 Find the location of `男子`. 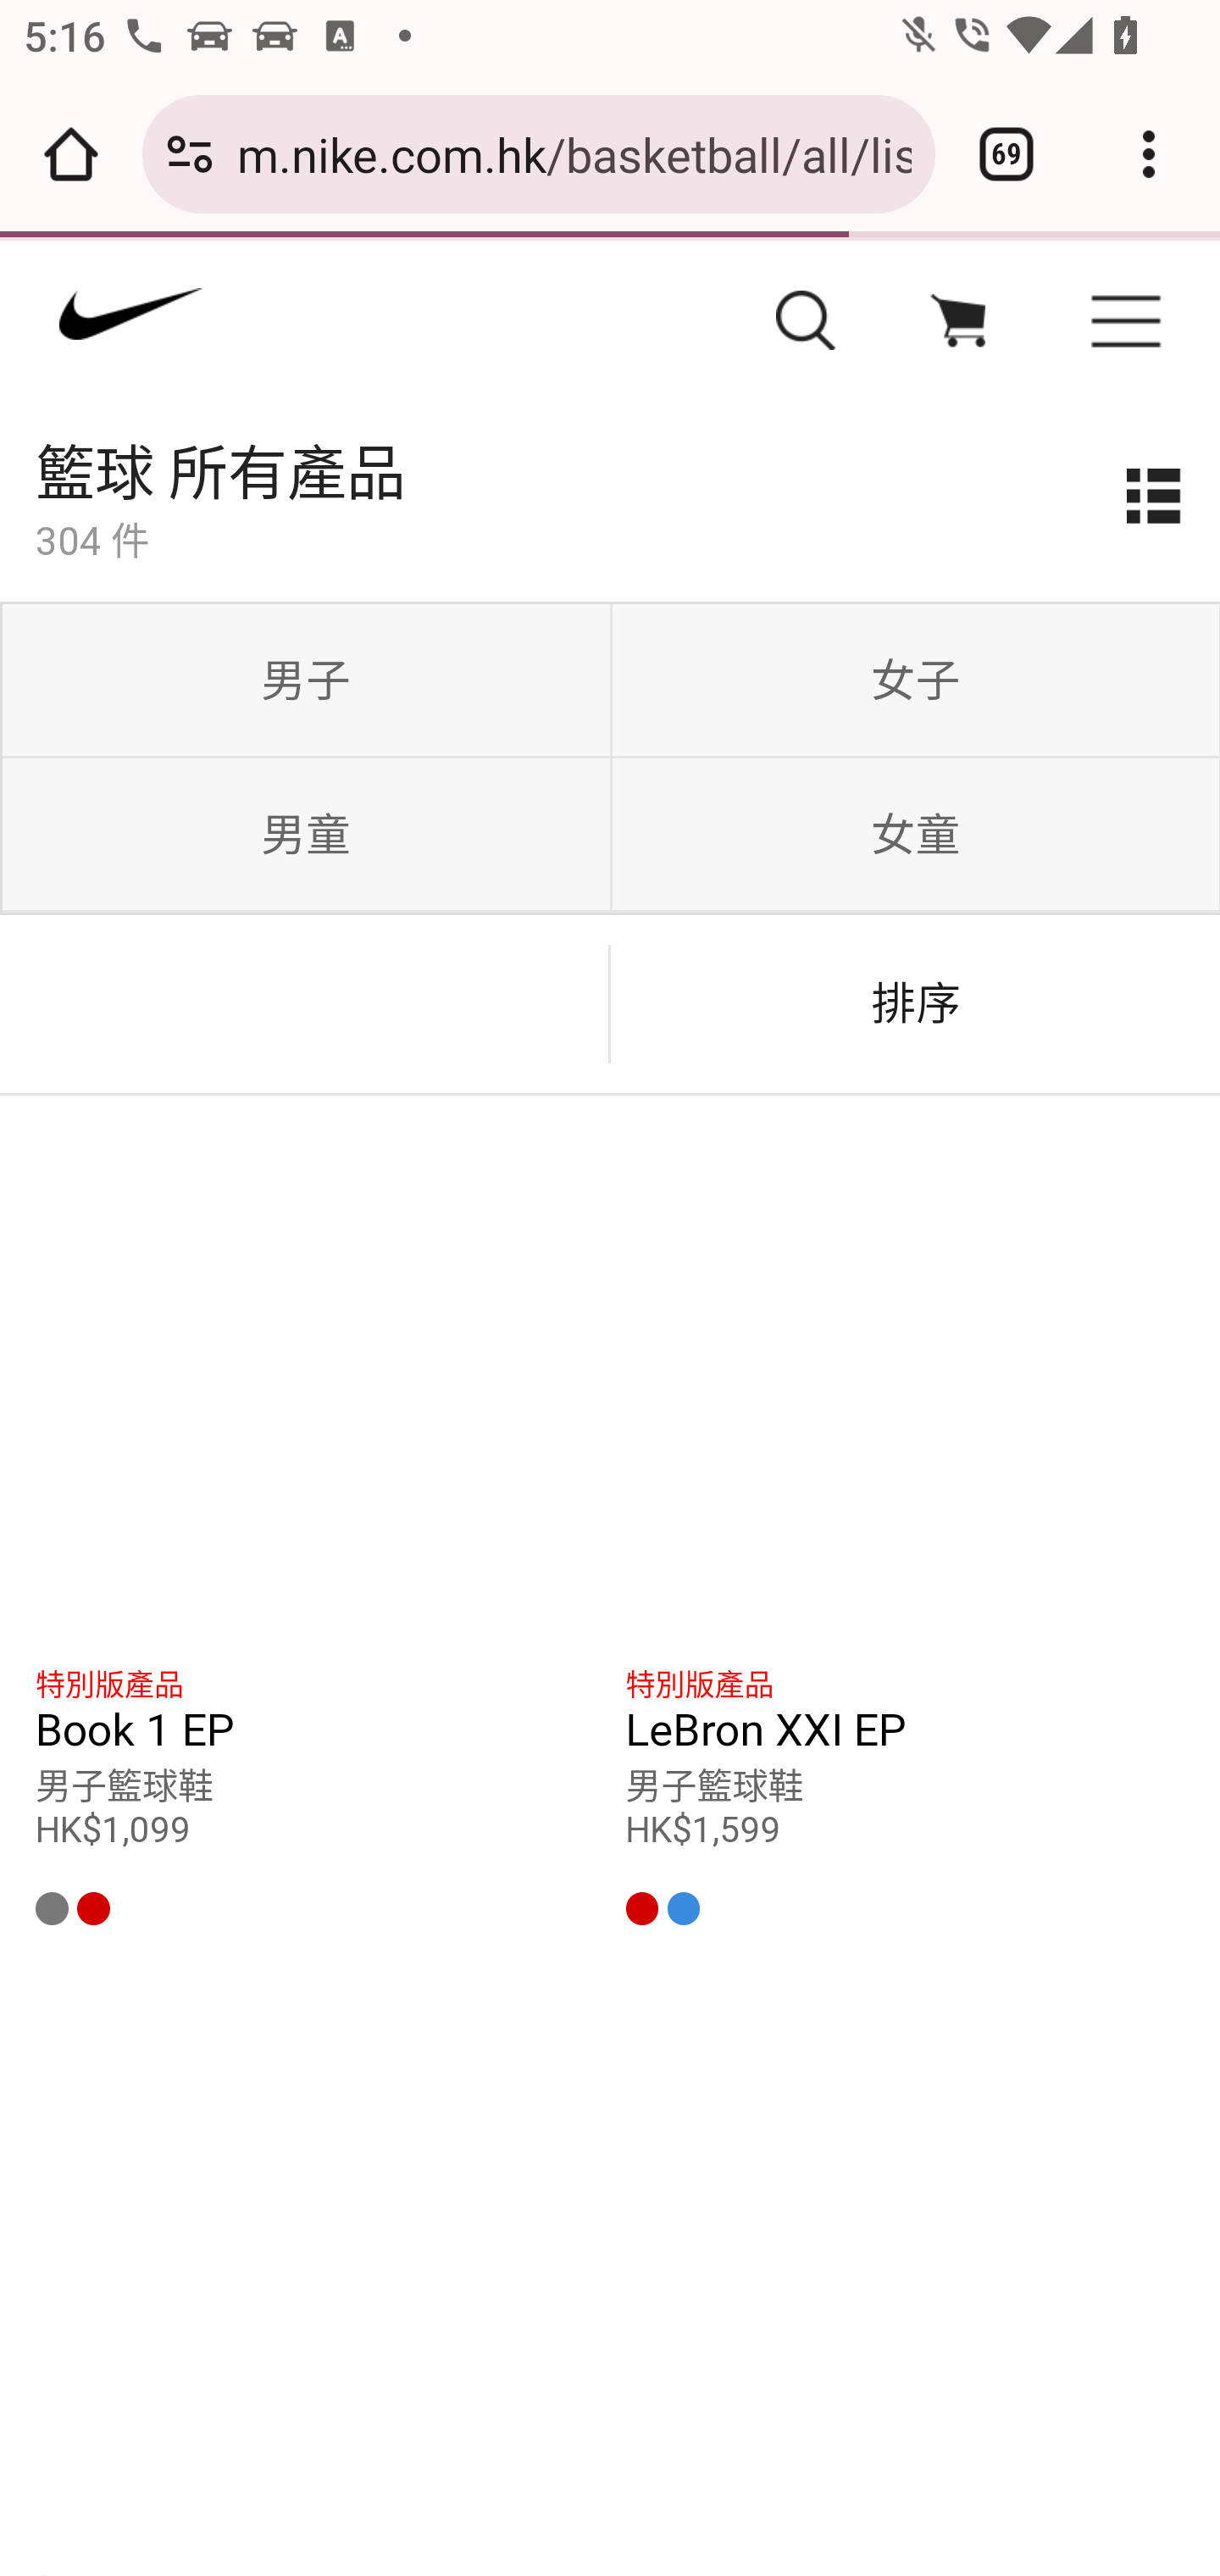

男子 is located at coordinates (305, 681).